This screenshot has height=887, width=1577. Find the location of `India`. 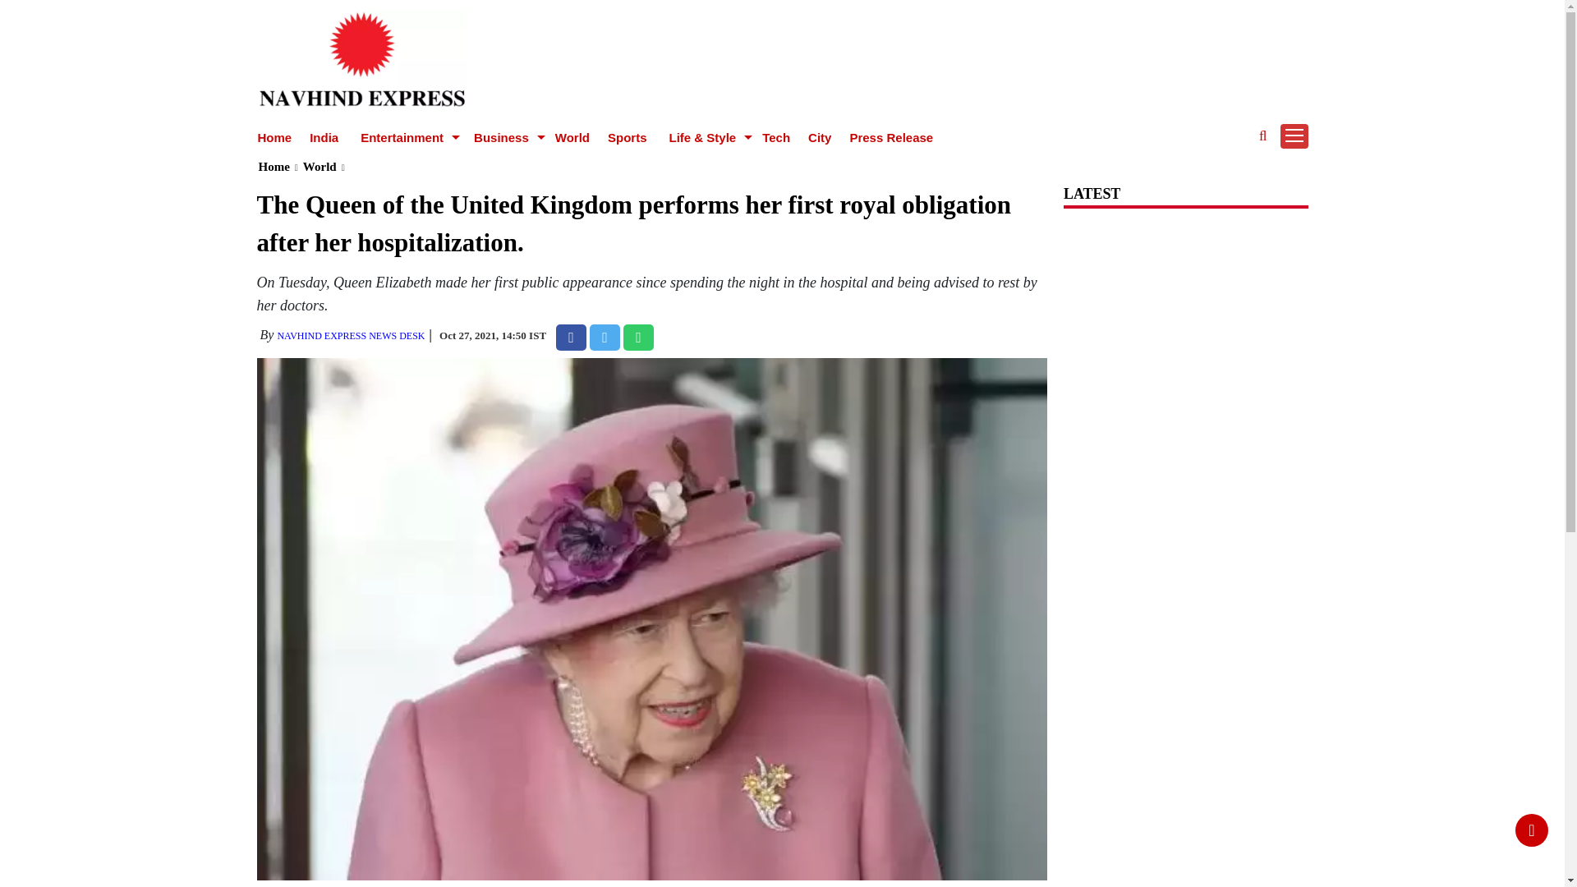

India is located at coordinates (324, 137).